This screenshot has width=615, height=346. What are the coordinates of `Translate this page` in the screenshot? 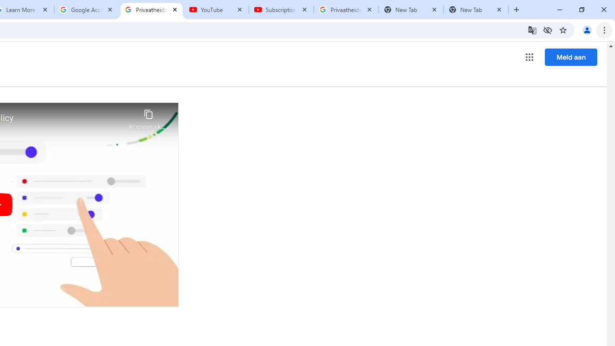 It's located at (532, 30).